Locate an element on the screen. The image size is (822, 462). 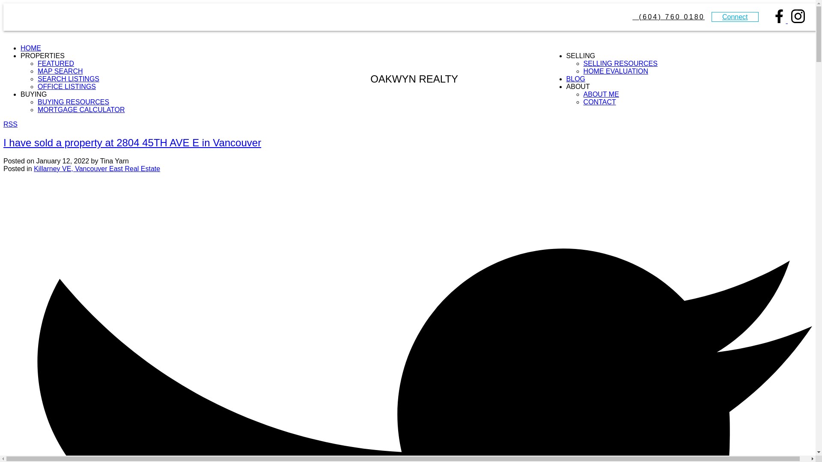
FEATURED is located at coordinates (56, 63).